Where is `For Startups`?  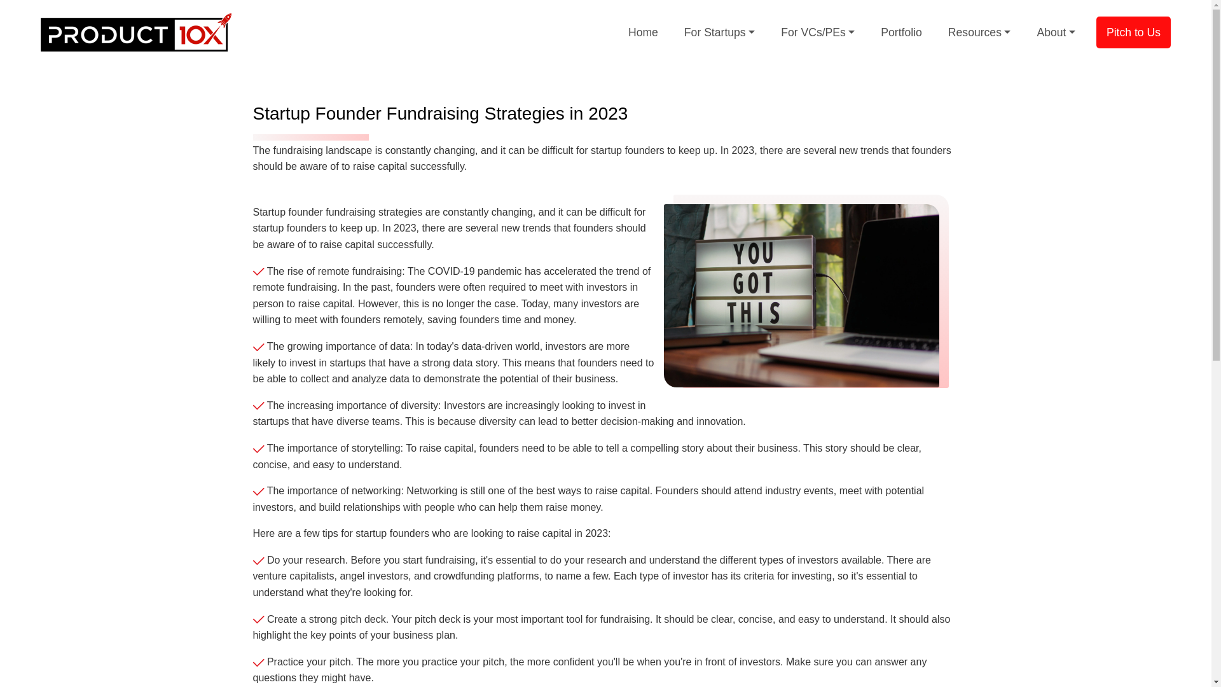
For Startups is located at coordinates (719, 32).